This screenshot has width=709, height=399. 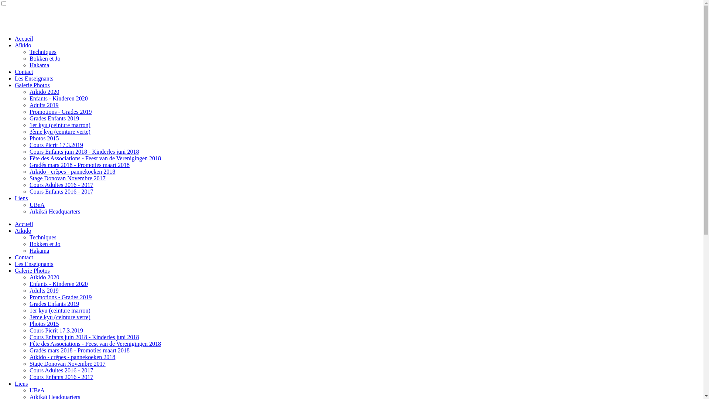 I want to click on Grades Enfants 2019, so click(x=54, y=118).